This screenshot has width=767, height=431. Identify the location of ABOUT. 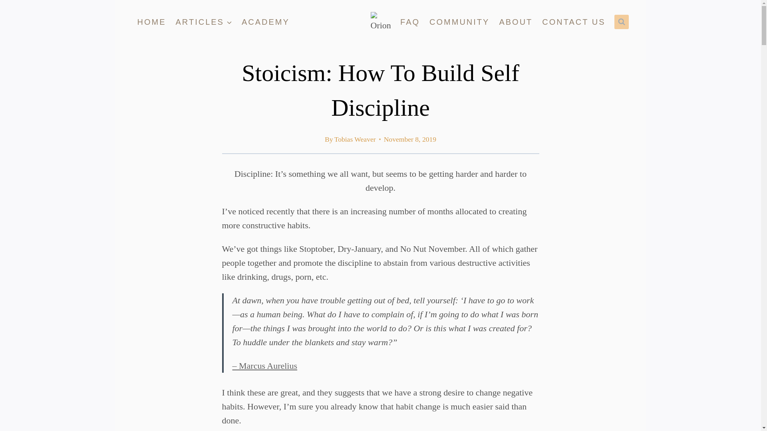
(515, 22).